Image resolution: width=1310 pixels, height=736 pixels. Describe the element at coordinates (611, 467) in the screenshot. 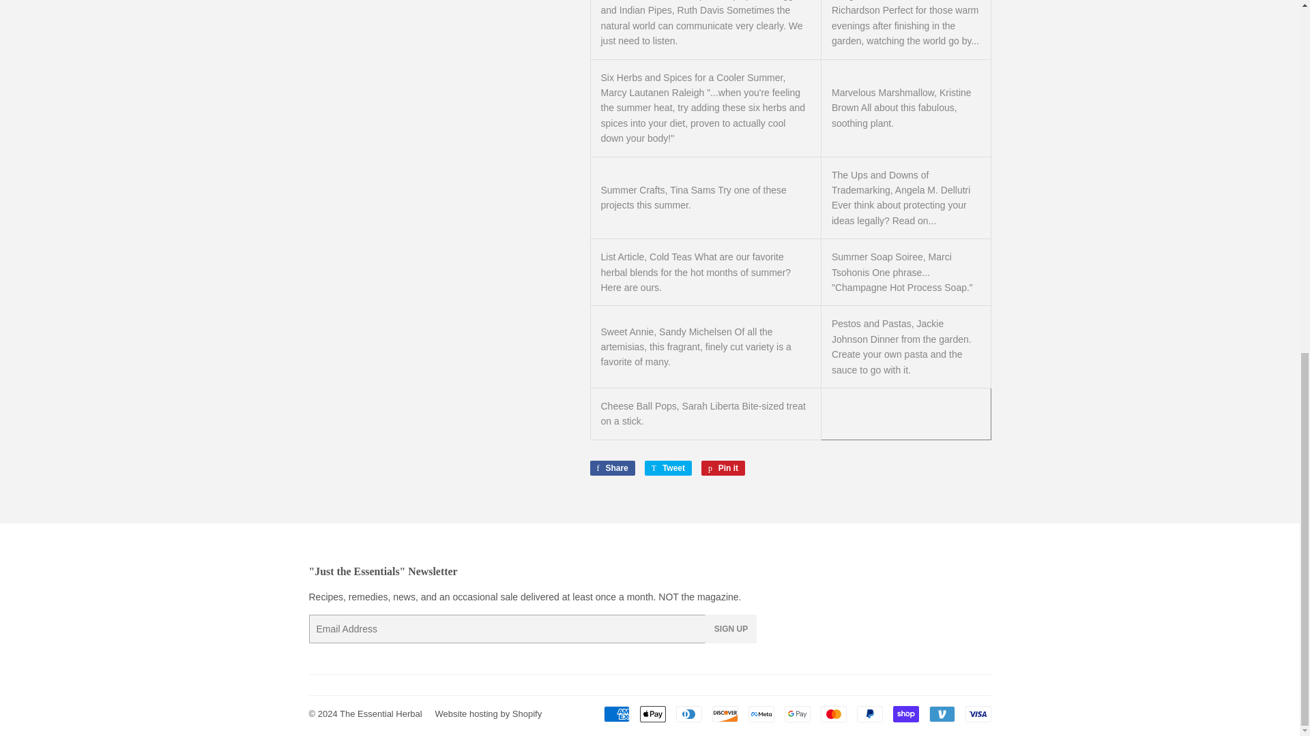

I see `Share on Facebook` at that location.